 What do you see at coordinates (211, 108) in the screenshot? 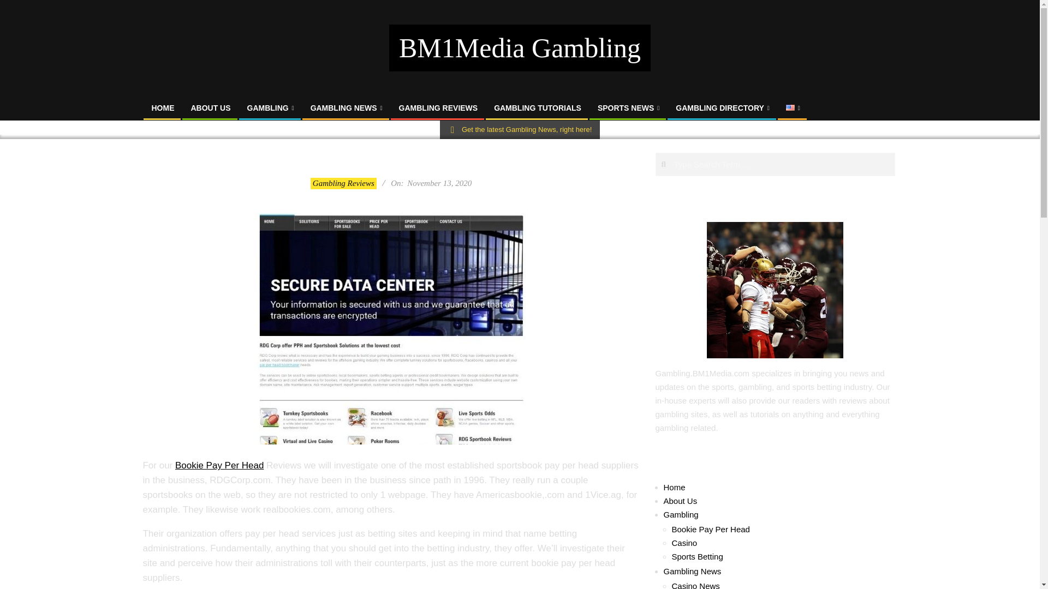
I see `ABOUT US` at bounding box center [211, 108].